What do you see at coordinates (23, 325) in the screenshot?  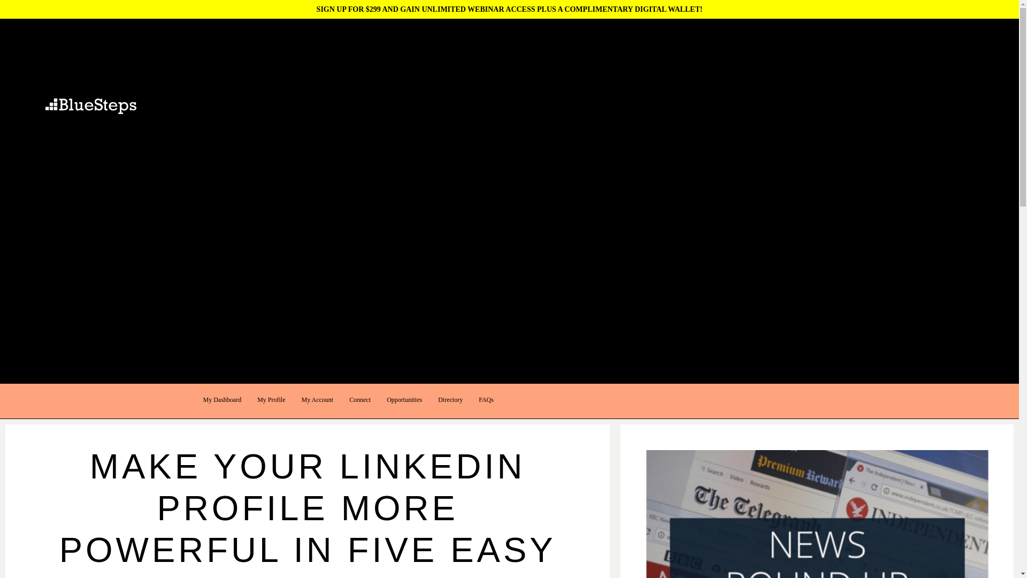 I see `Executive Blog` at bounding box center [23, 325].